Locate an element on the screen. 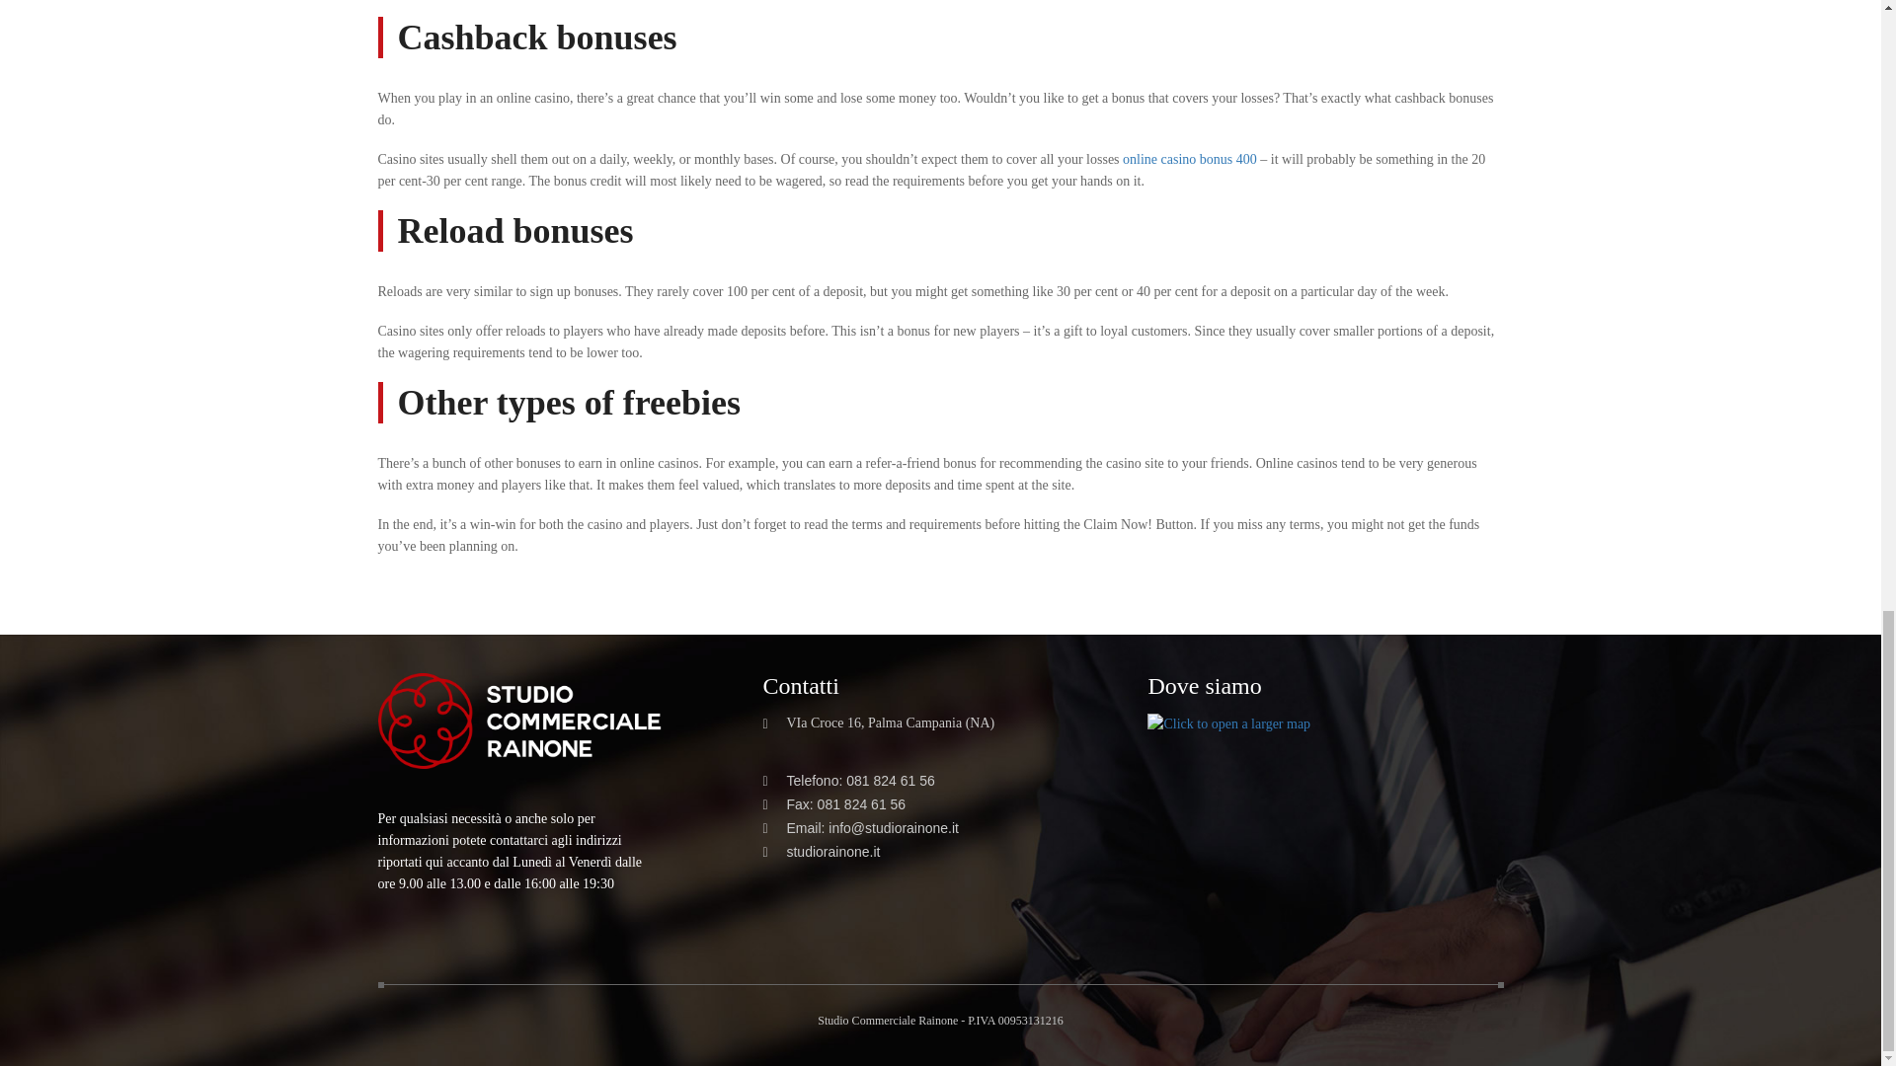 This screenshot has height=1066, width=1896. online casino bonus 400 is located at coordinates (1189, 159).